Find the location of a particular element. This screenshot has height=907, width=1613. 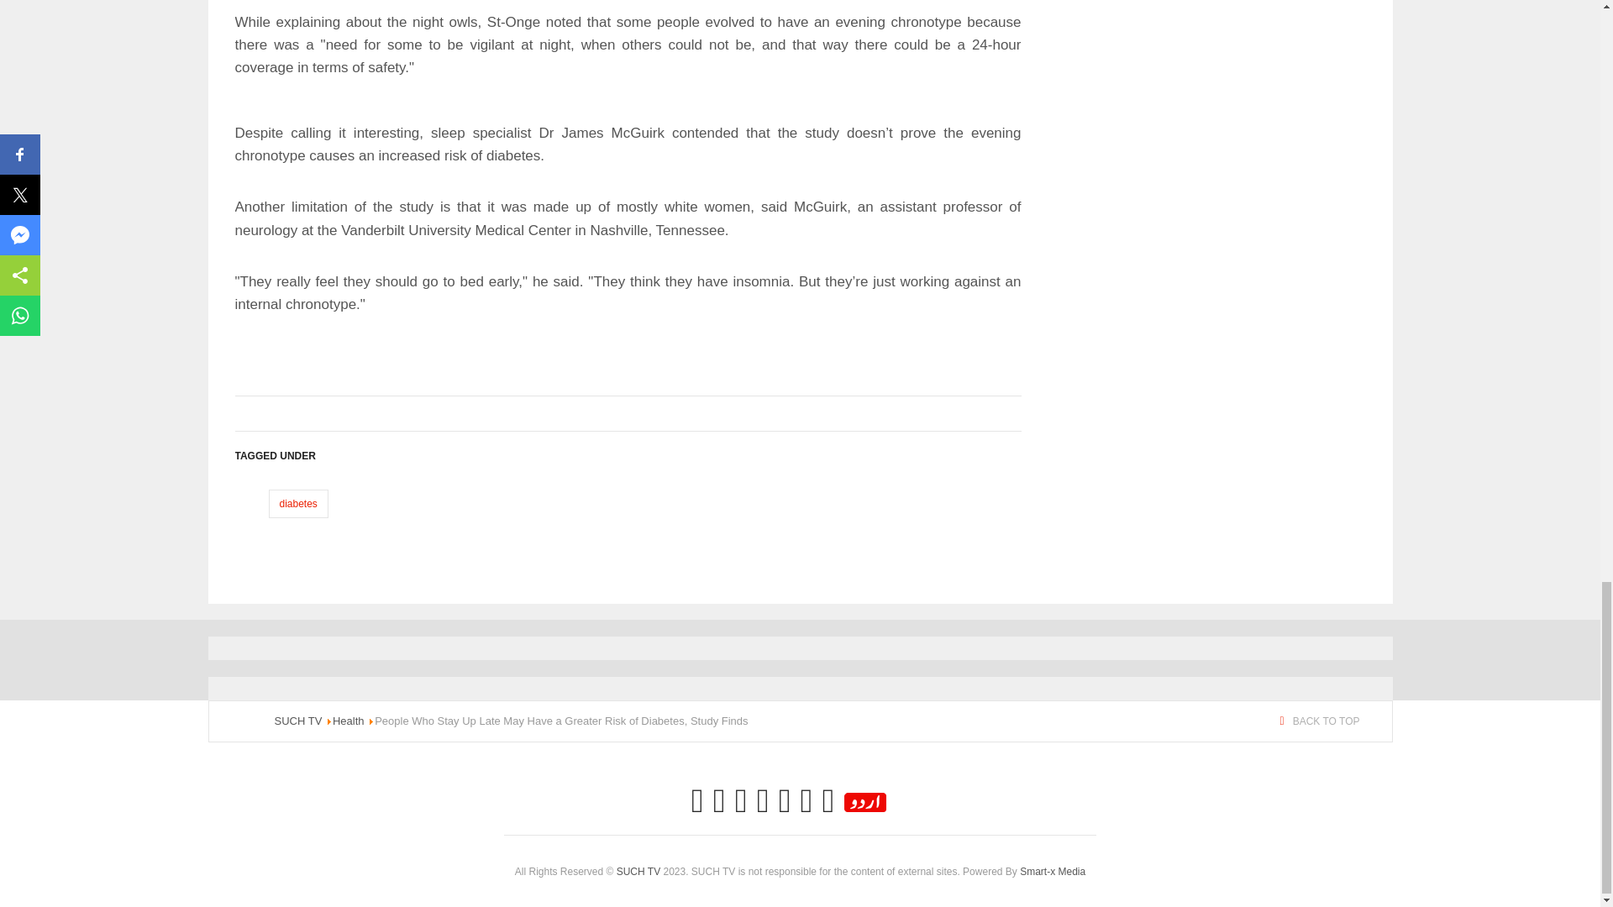

Health is located at coordinates (348, 721).